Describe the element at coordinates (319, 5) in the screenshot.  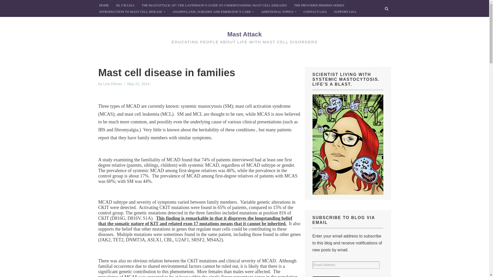
I see `THE PROVIDER PRIMERS SERIES` at that location.